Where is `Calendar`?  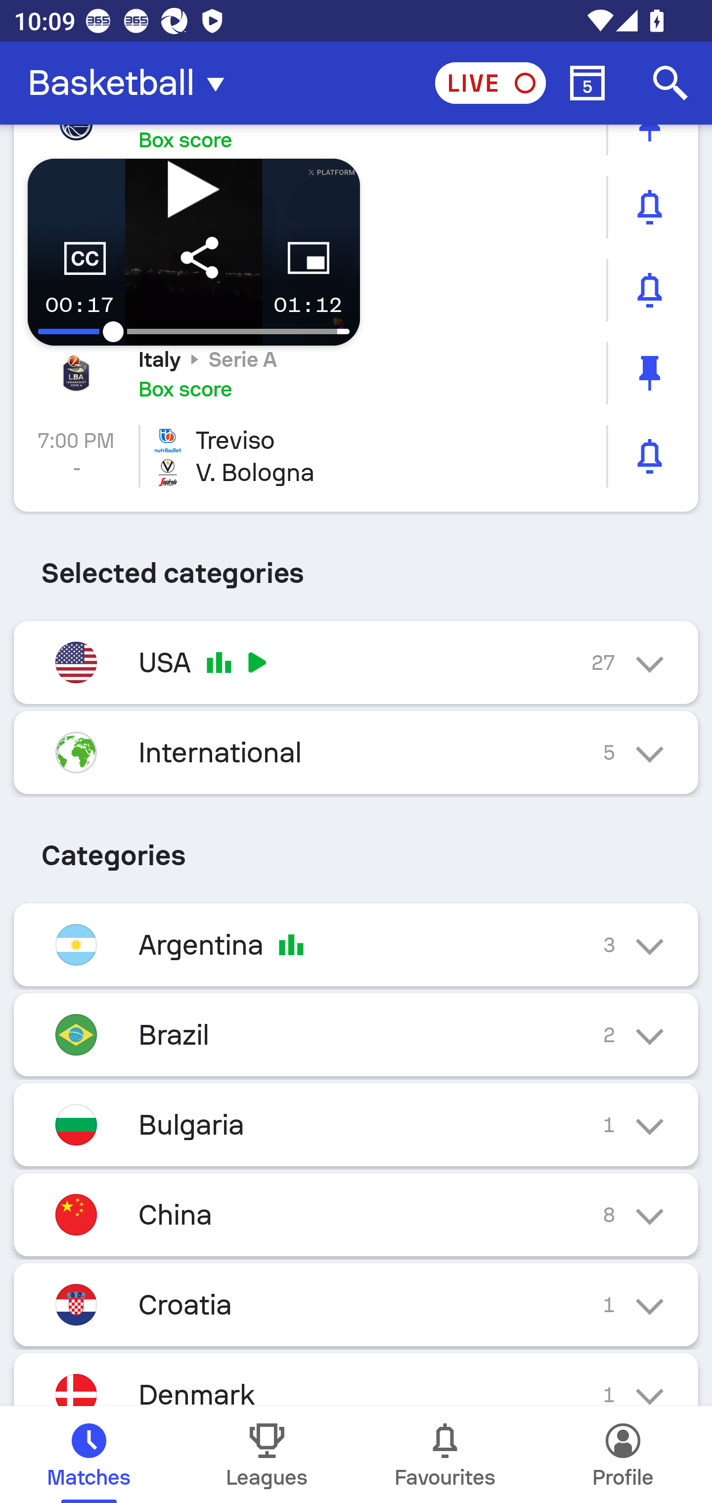 Calendar is located at coordinates (587, 83).